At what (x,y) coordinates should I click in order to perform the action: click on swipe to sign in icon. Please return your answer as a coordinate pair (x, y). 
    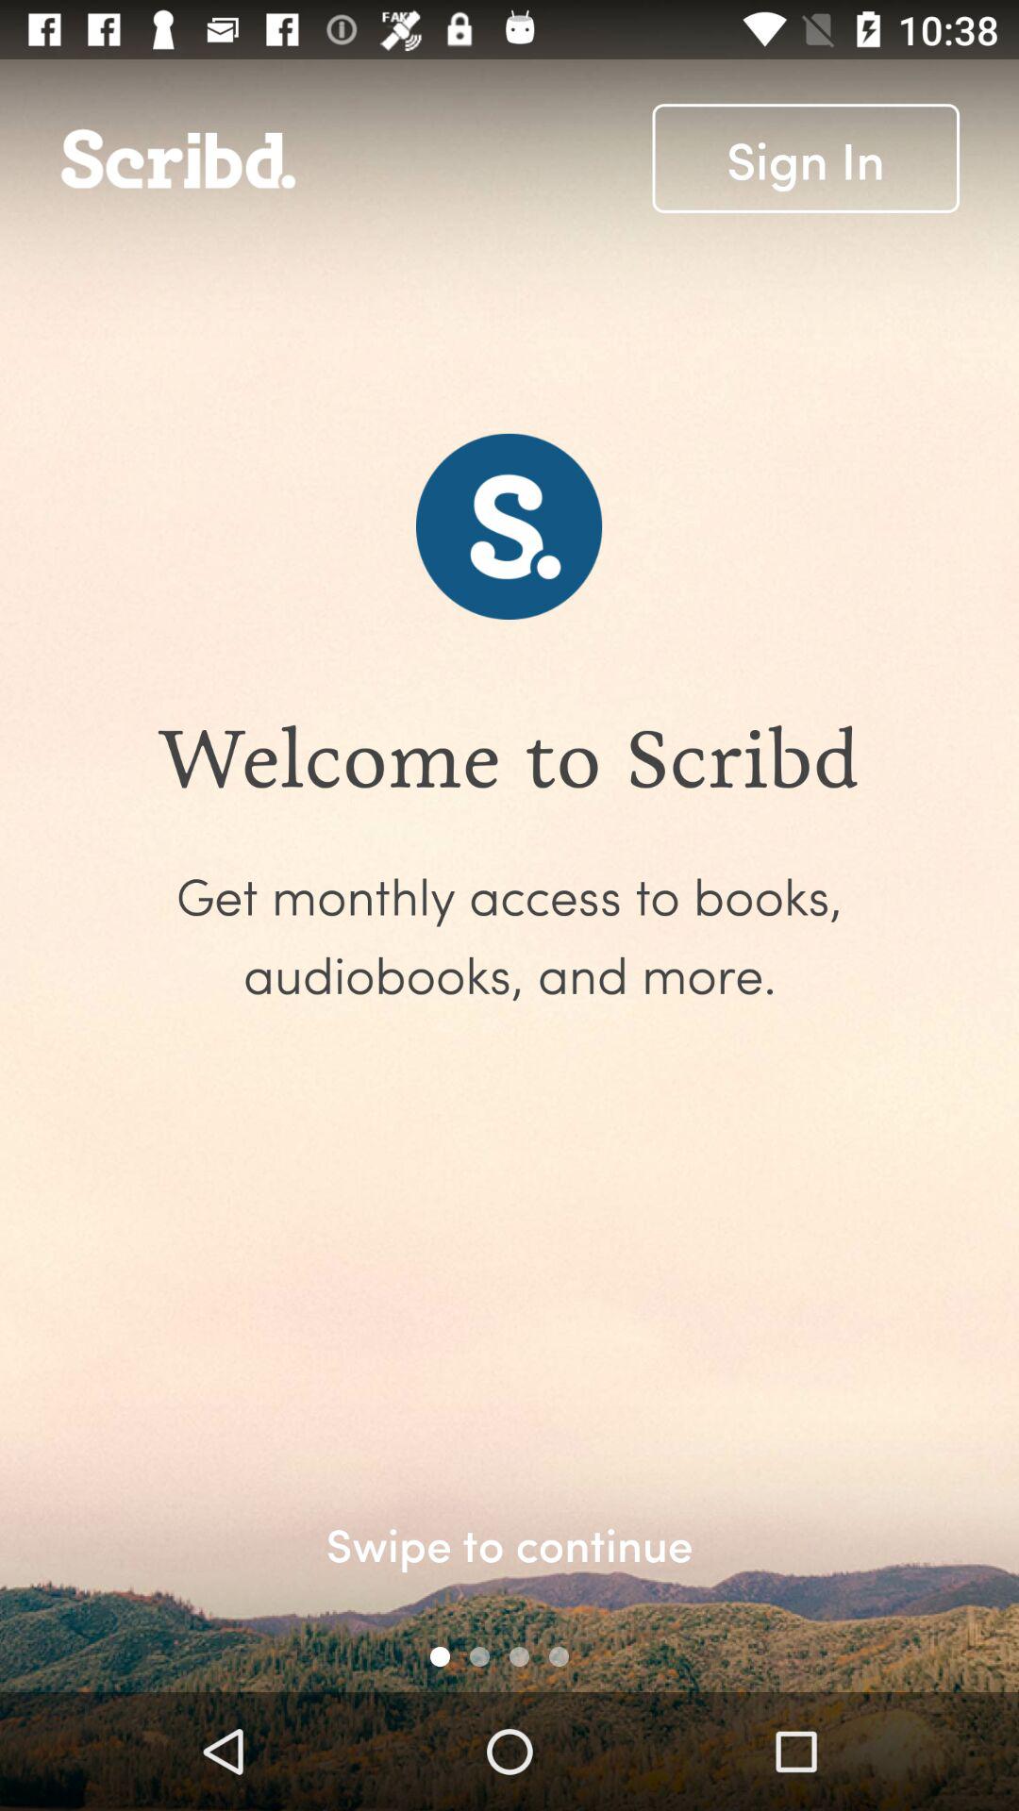
    Looking at the image, I should click on (806, 158).